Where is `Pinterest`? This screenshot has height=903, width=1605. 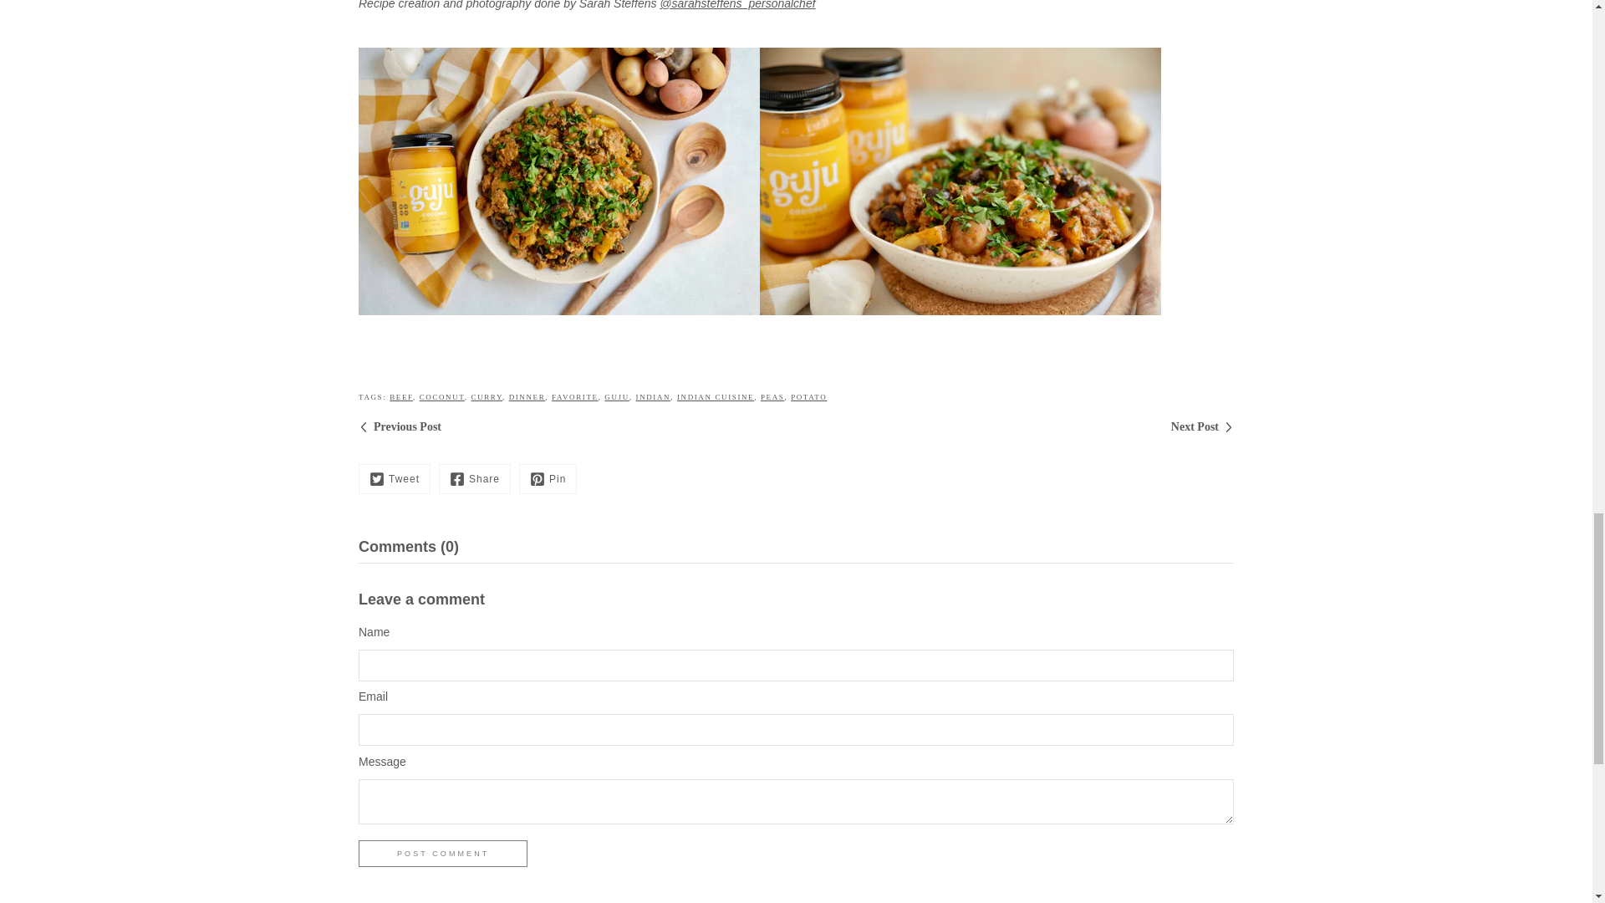
Pinterest is located at coordinates (547, 478).